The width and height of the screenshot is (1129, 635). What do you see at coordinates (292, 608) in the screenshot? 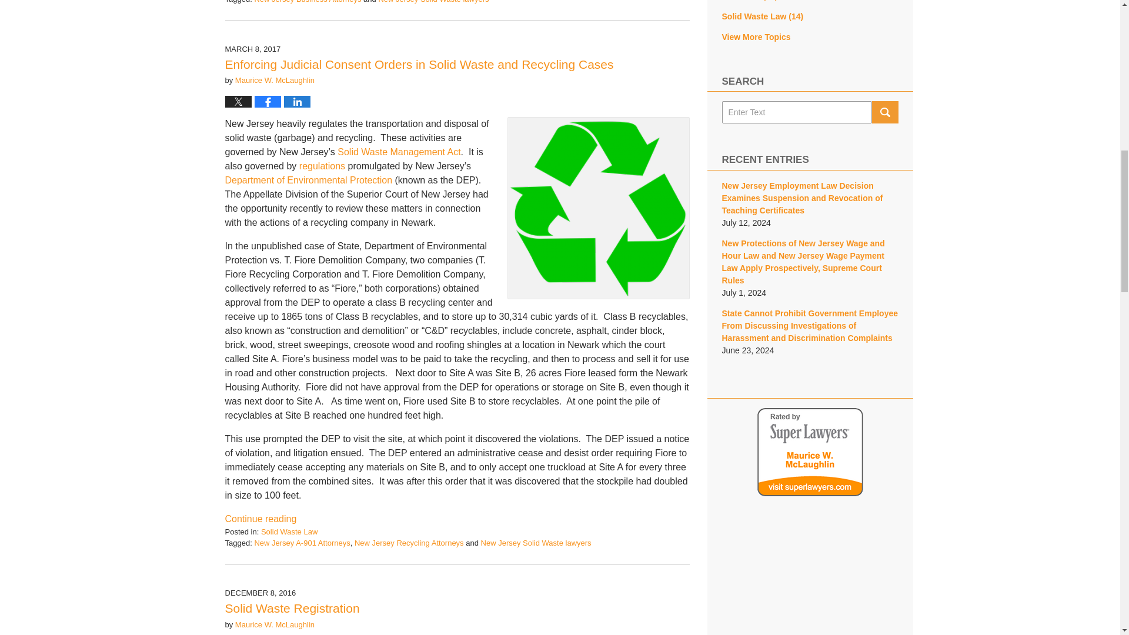
I see `Permalink to Solid Waste Registration` at bounding box center [292, 608].